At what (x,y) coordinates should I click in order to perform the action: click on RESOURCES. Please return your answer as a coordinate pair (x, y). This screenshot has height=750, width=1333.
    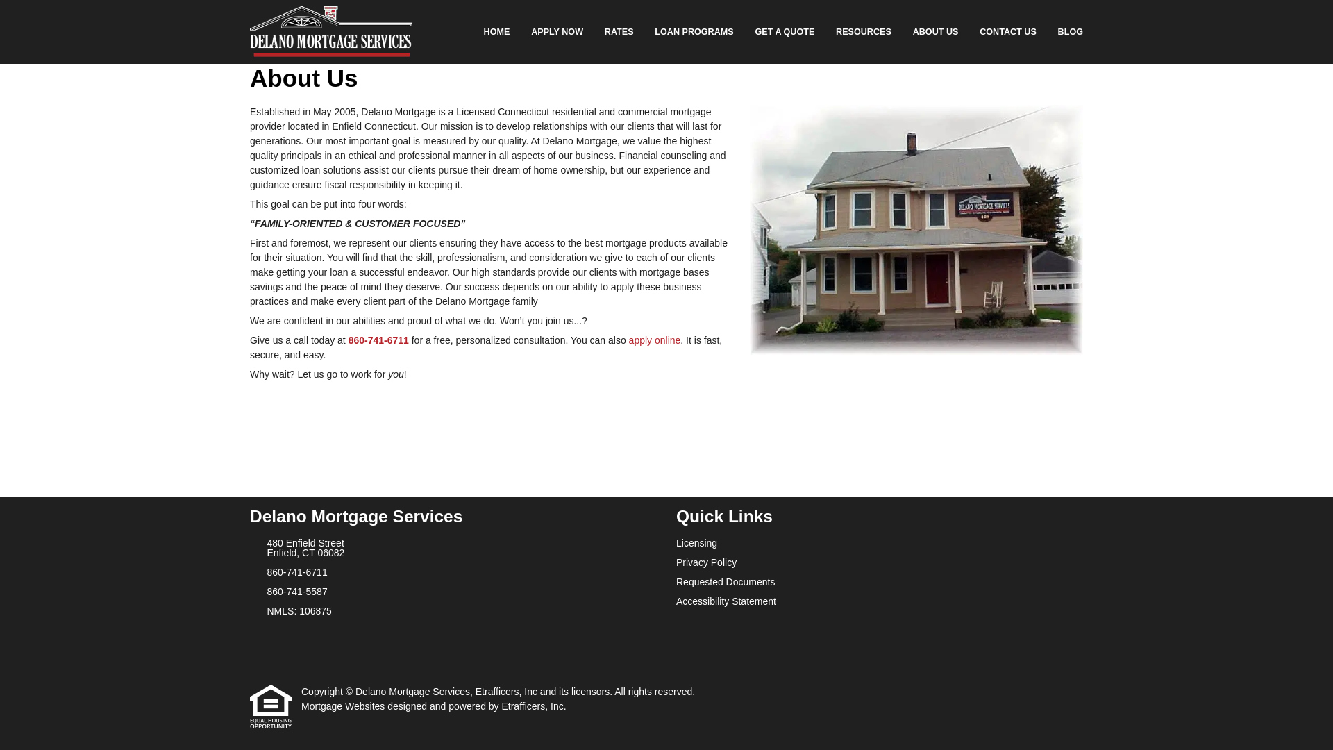
    Looking at the image, I should click on (864, 32).